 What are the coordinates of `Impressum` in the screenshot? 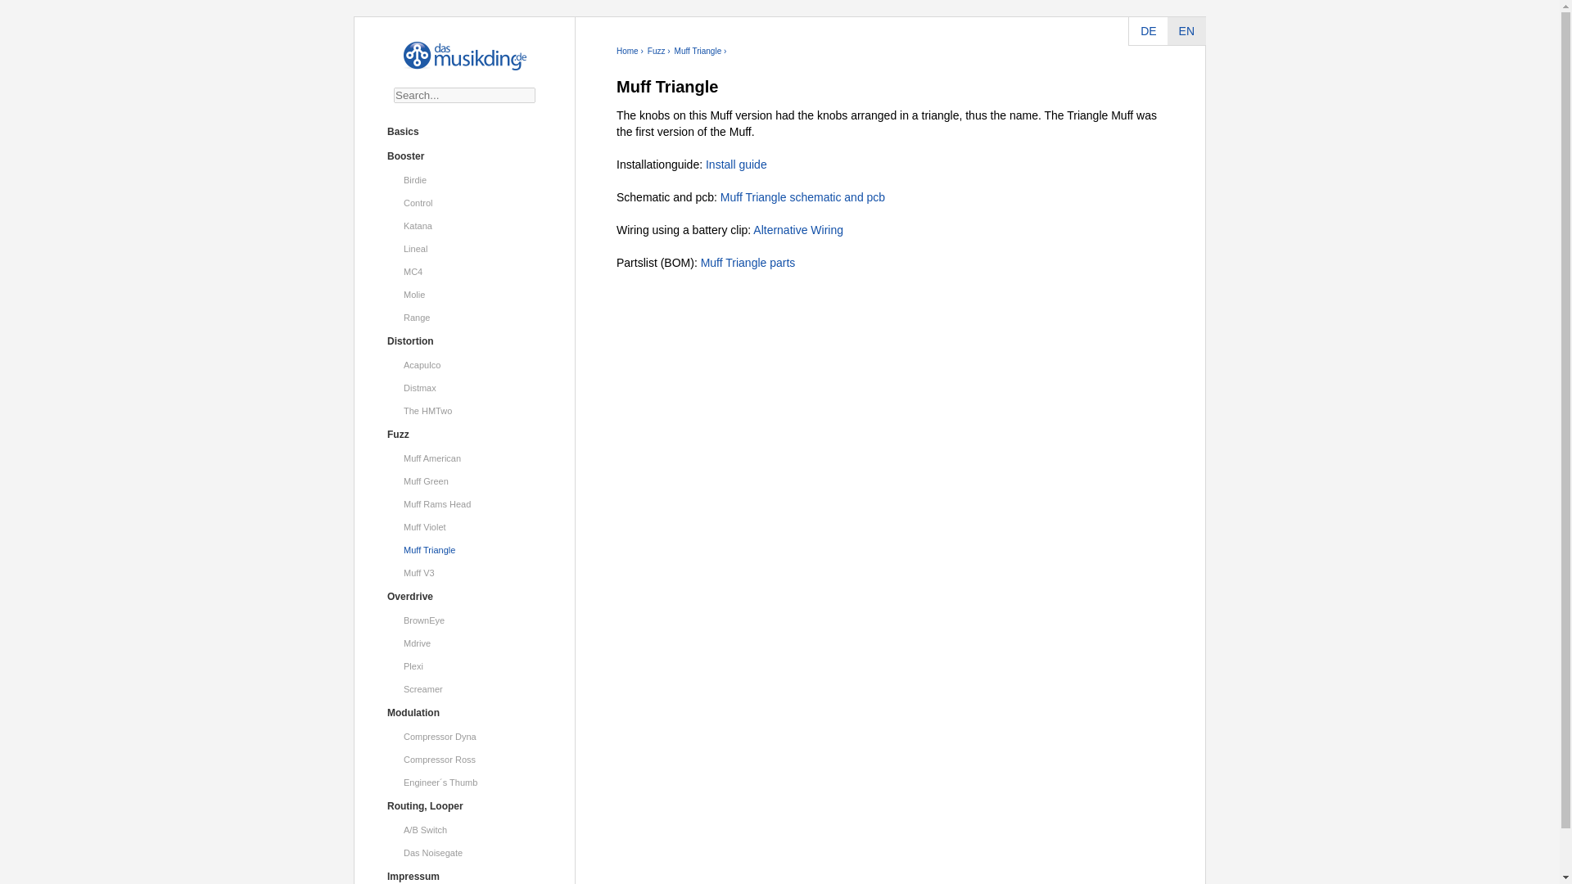 It's located at (465, 874).